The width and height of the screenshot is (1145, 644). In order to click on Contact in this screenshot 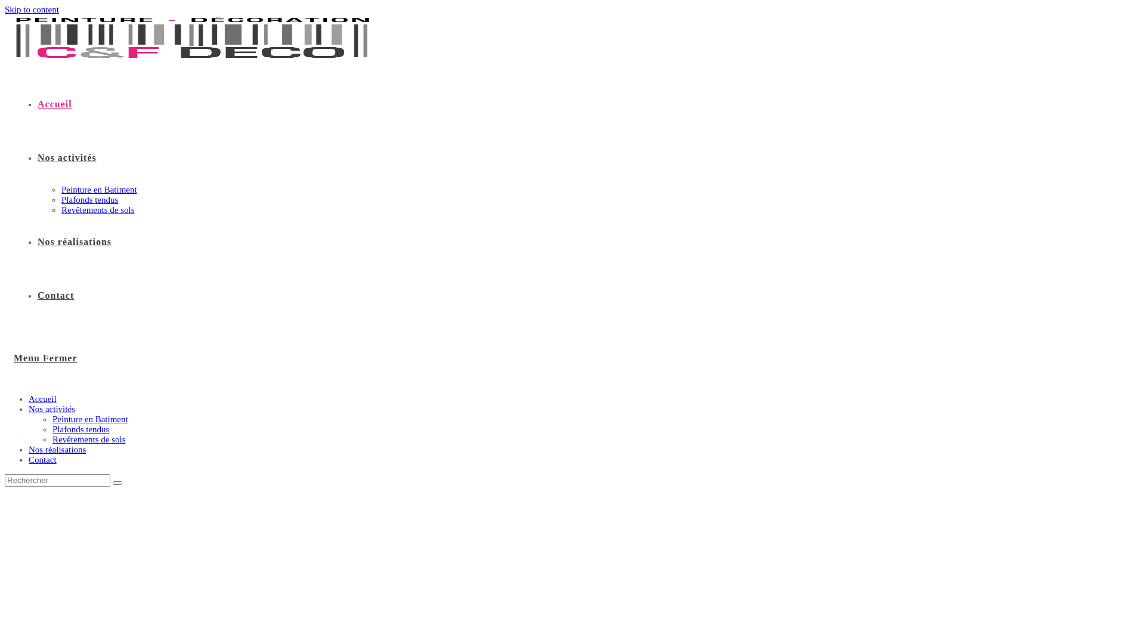, I will do `click(56, 296)`.